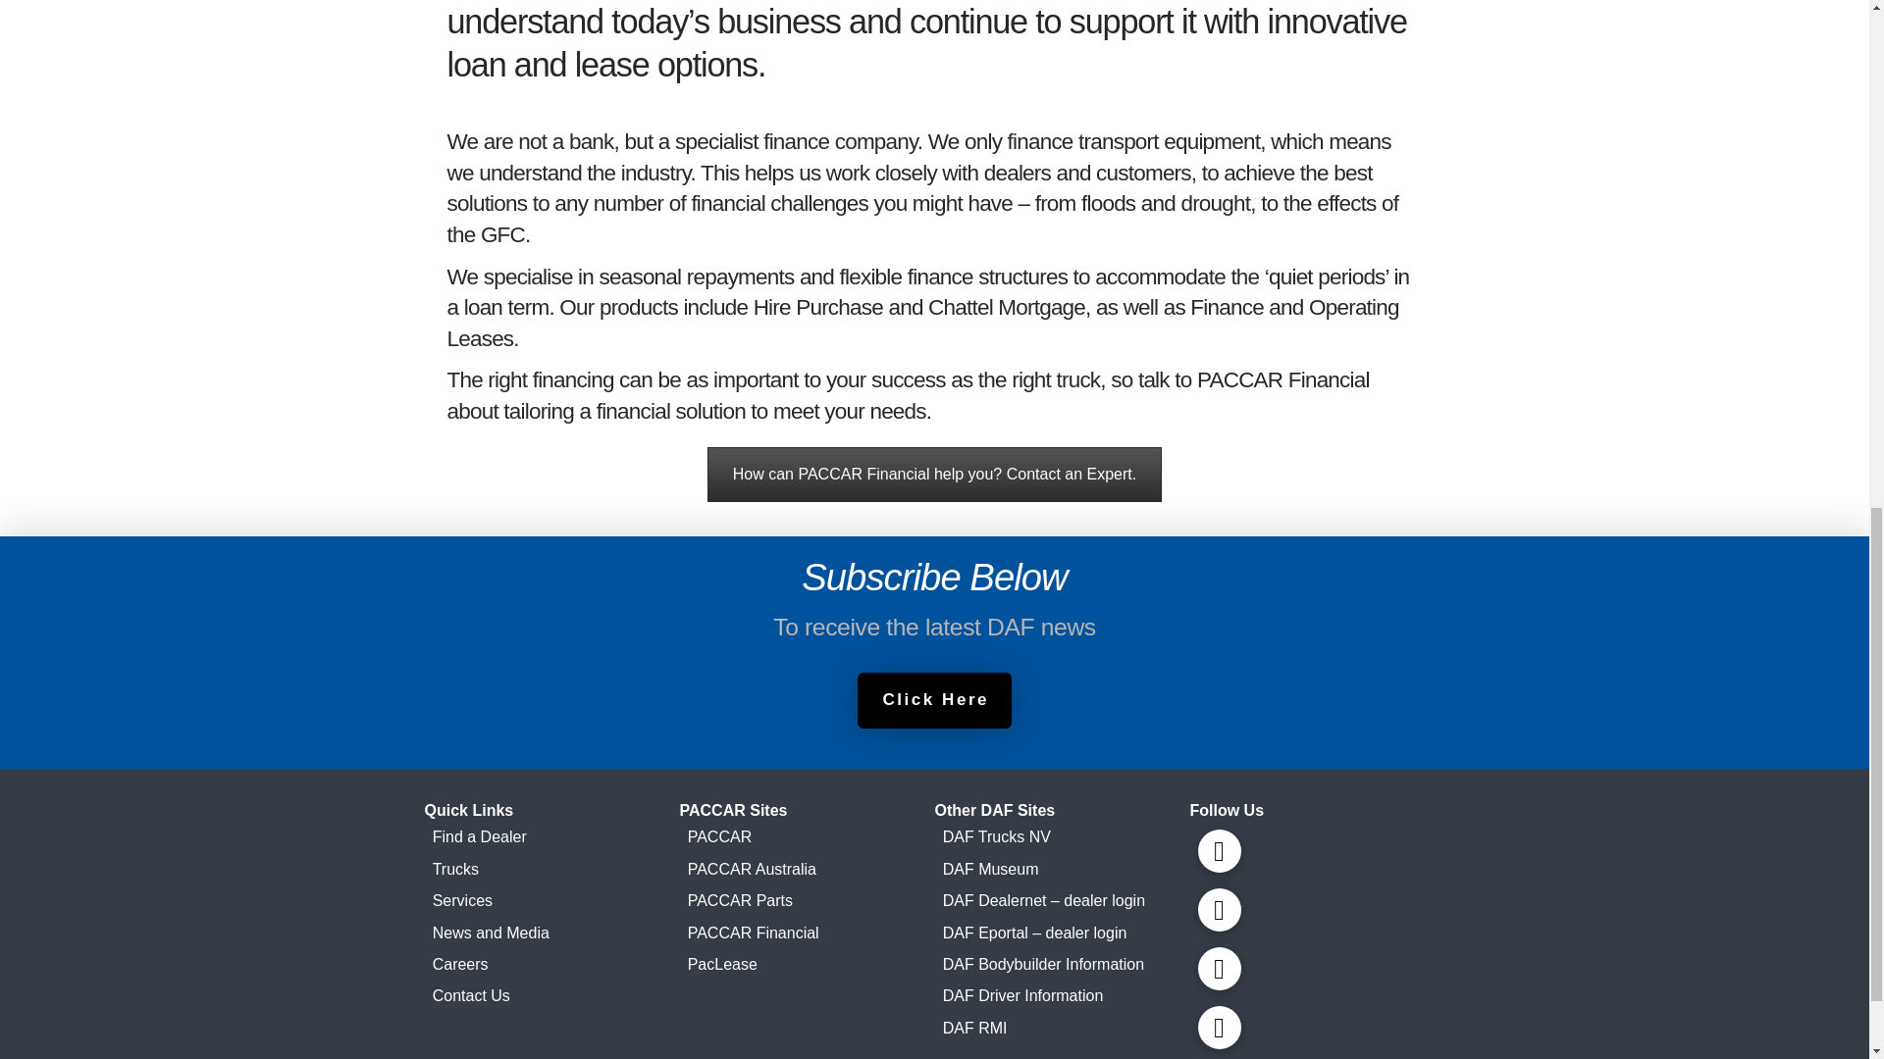 This screenshot has height=1059, width=1884. Describe the element at coordinates (551, 996) in the screenshot. I see `Contact Us` at that location.